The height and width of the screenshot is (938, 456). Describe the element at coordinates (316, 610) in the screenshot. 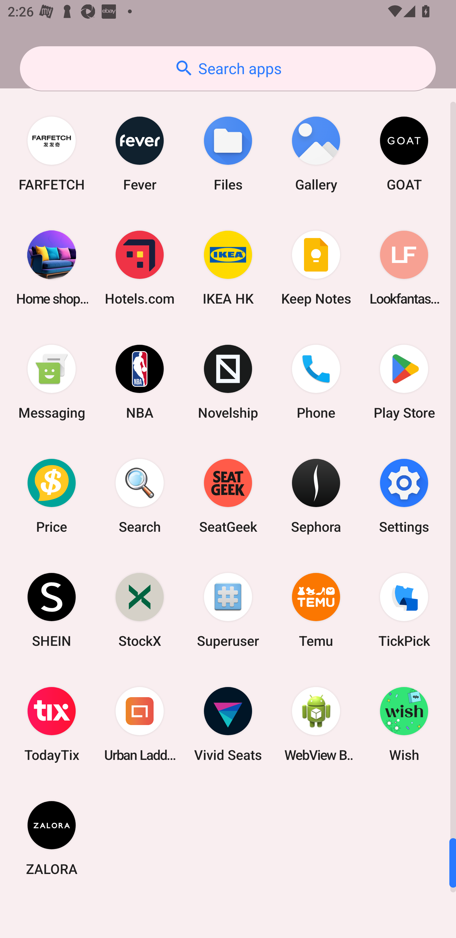

I see `Temu` at that location.